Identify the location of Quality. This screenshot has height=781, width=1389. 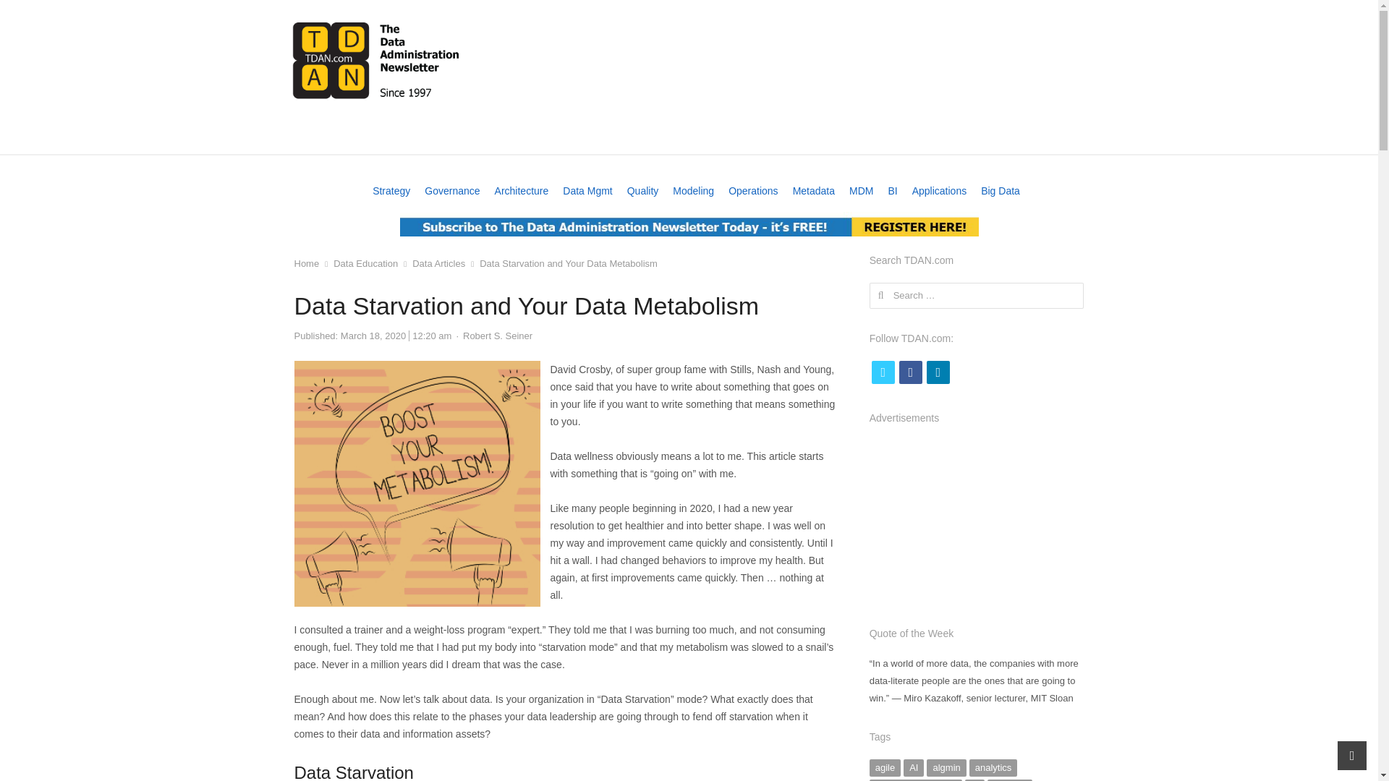
(642, 191).